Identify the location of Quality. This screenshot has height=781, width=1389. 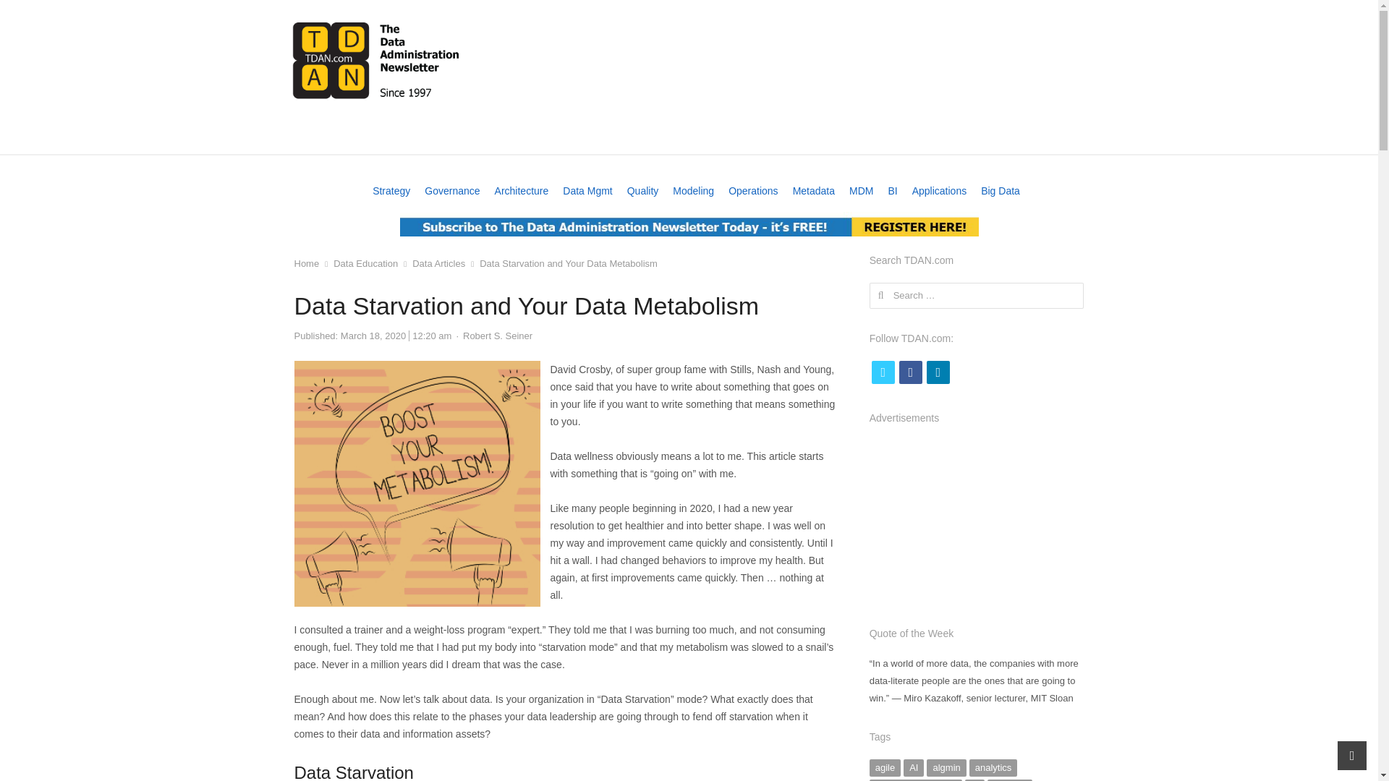
(642, 191).